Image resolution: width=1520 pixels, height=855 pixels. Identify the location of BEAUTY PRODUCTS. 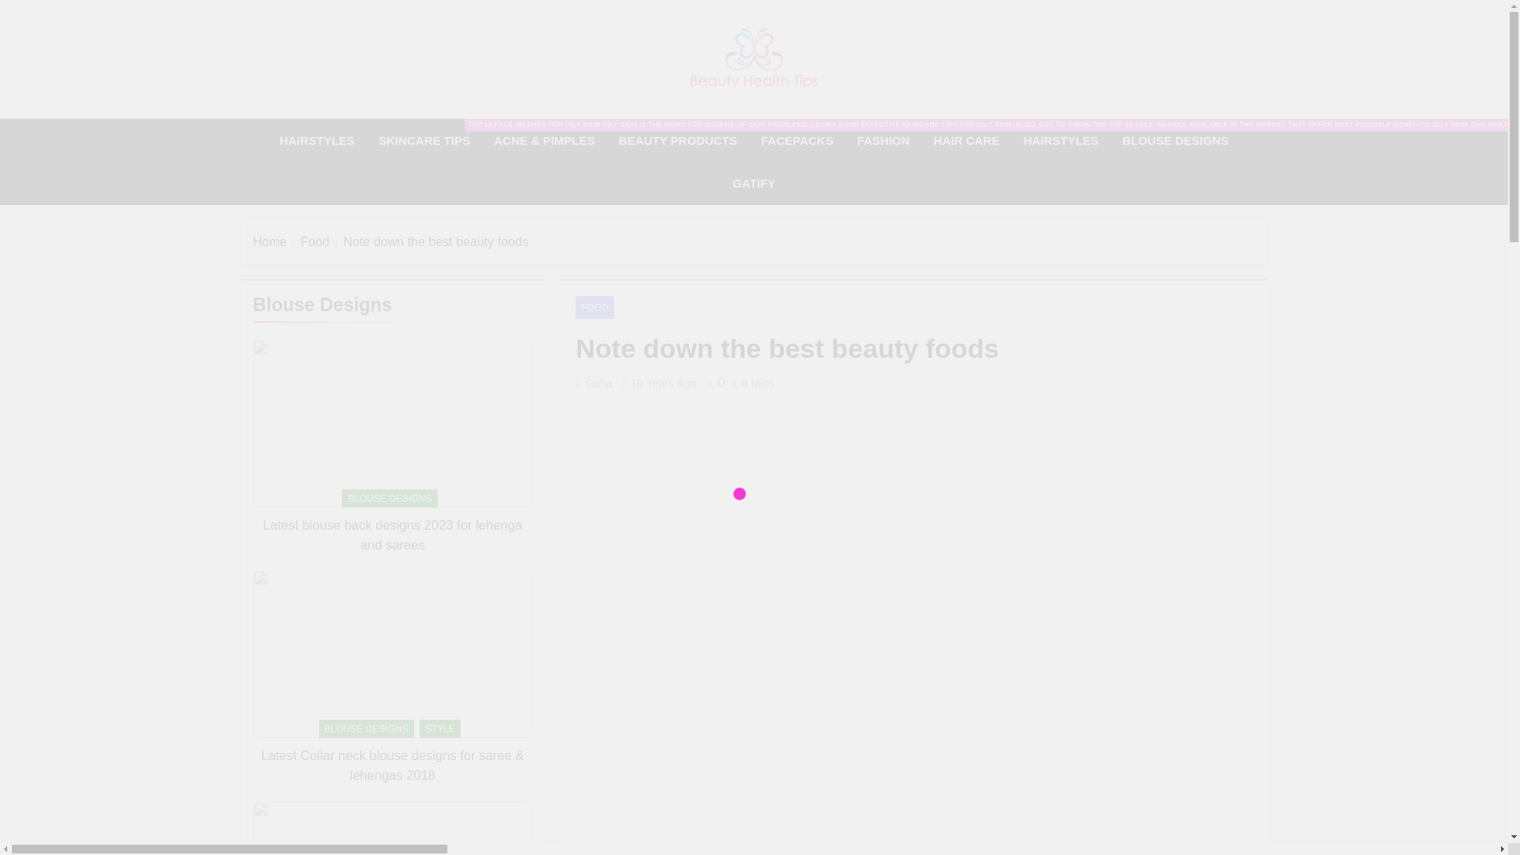
(678, 141).